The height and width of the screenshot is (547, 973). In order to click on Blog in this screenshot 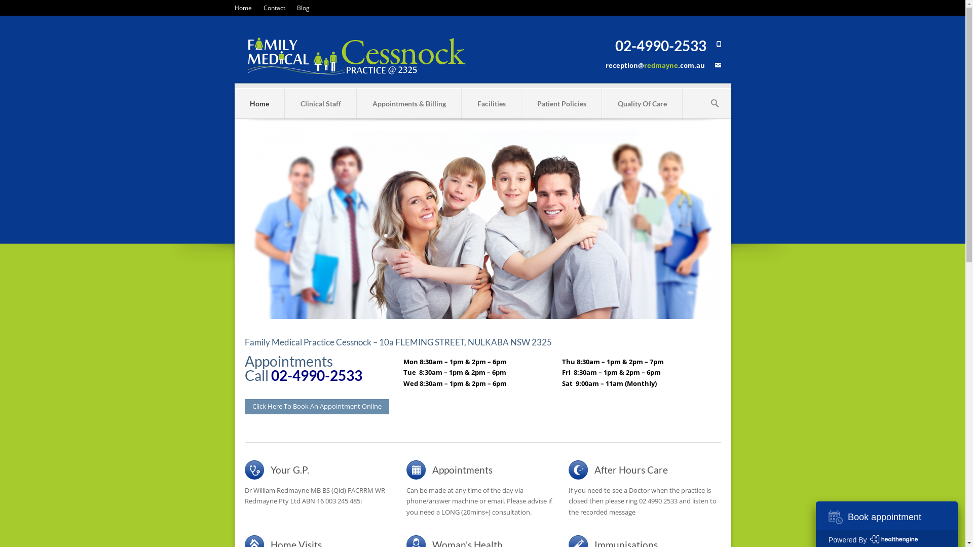, I will do `click(303, 8)`.